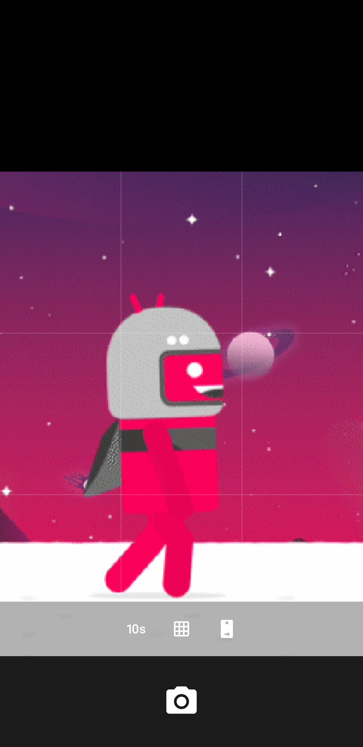 The image size is (363, 747). I want to click on Back camera, so click(227, 629).